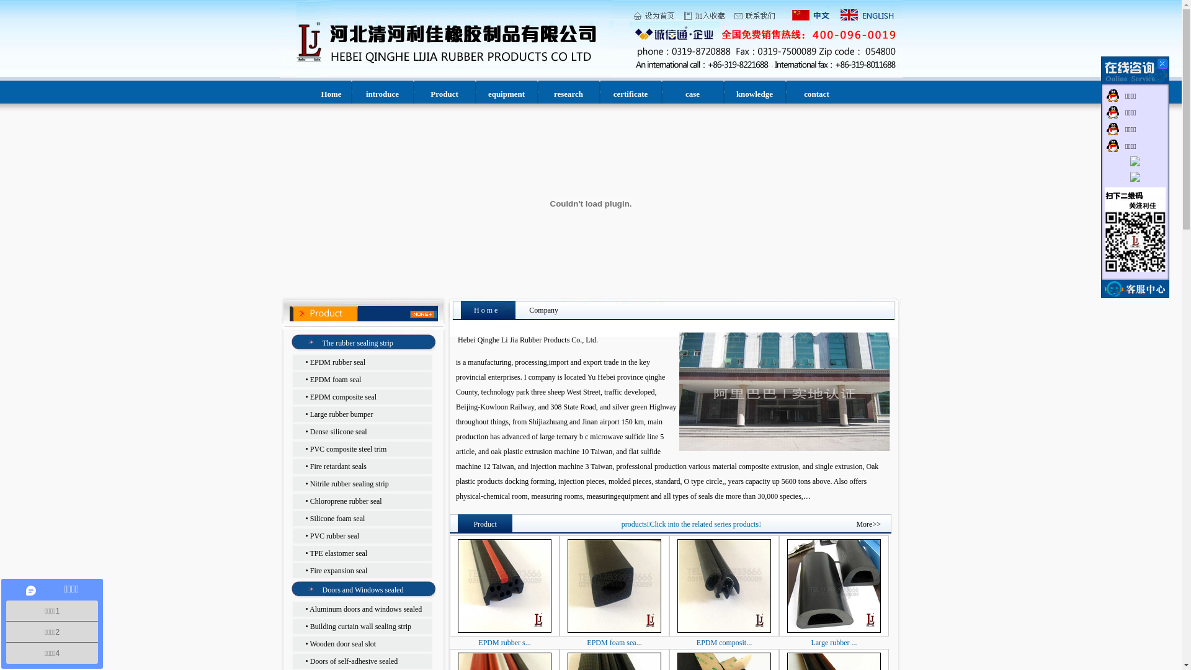 The width and height of the screenshot is (1191, 670). I want to click on TPE elastomer seal, so click(339, 553).